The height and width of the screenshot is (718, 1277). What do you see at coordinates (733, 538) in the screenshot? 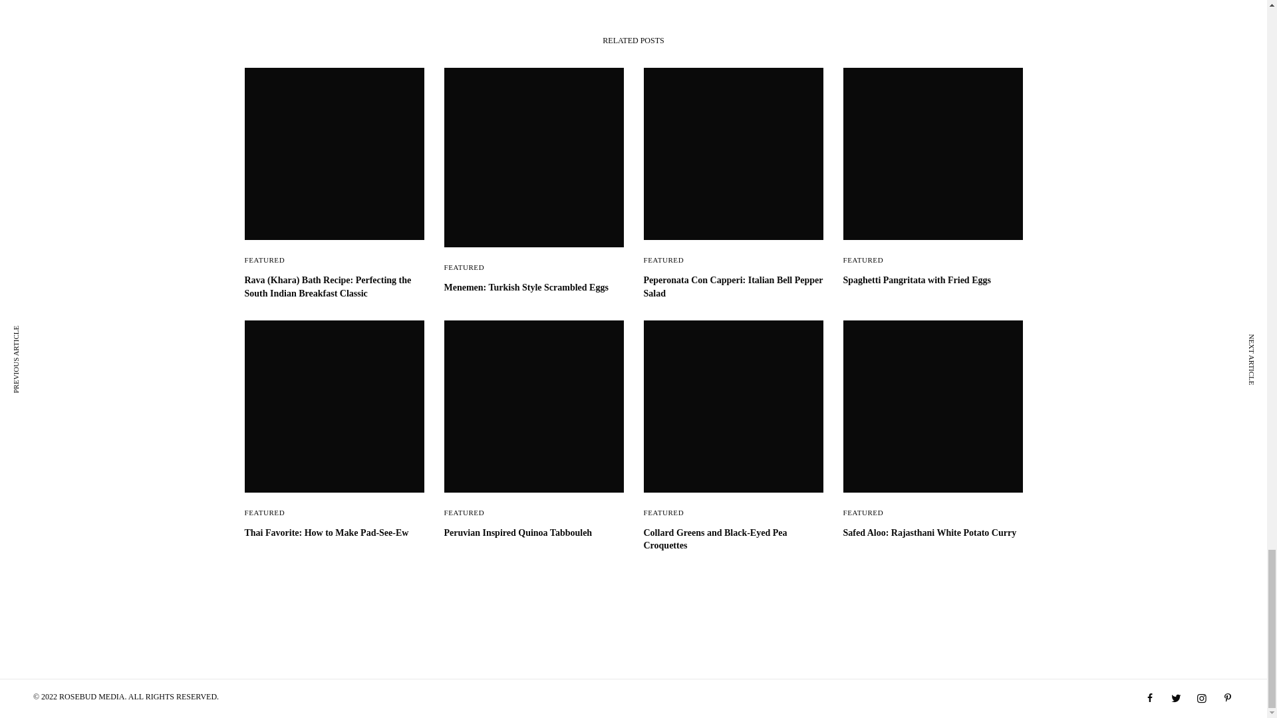
I see `Collard Greens and Black-Eyed Pea Croquettes` at bounding box center [733, 538].